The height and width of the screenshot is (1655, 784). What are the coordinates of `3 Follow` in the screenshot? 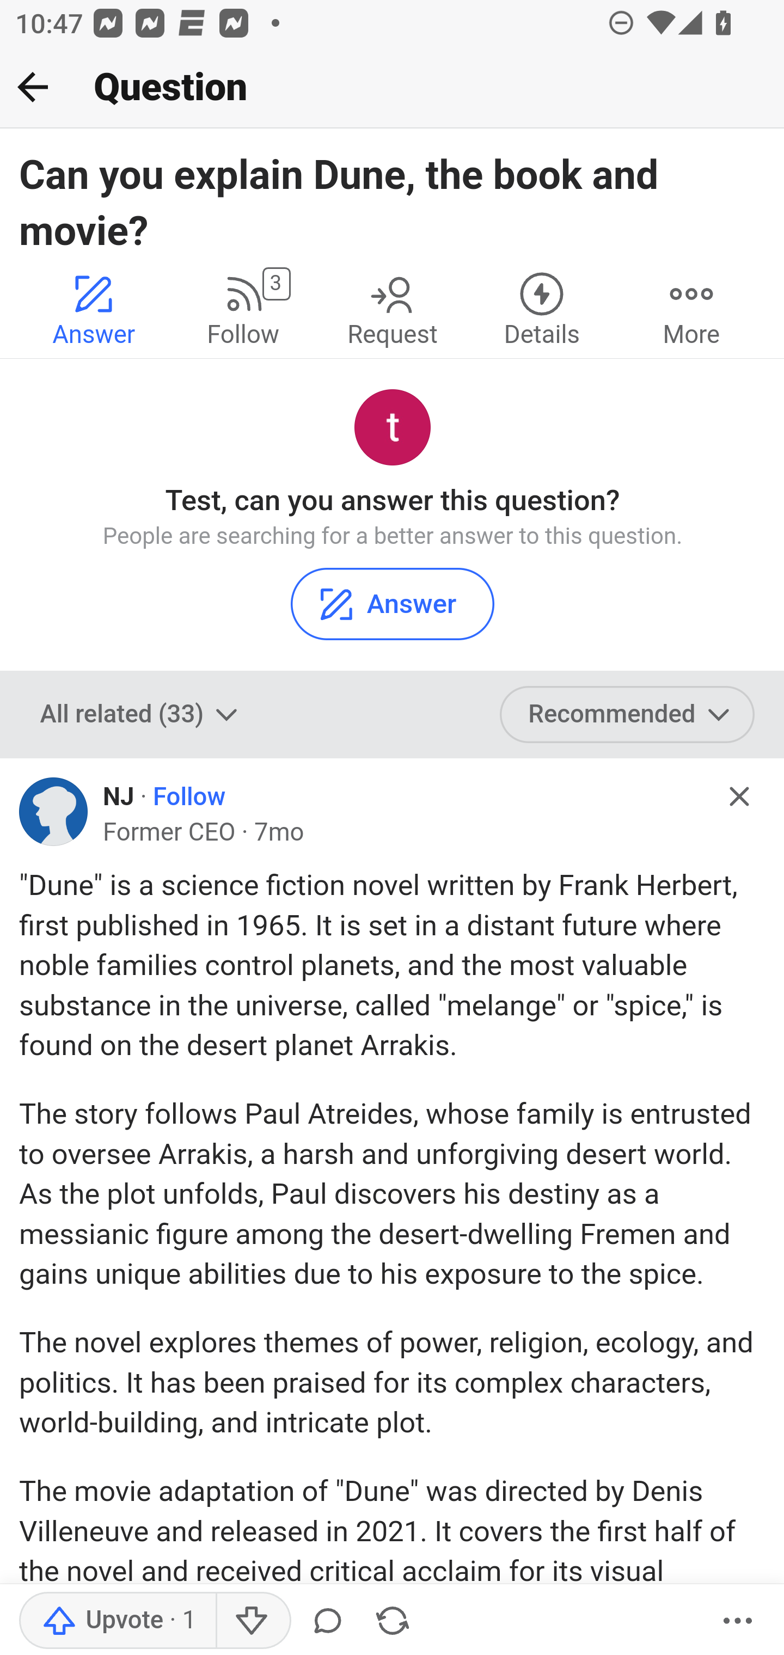 It's located at (243, 308).